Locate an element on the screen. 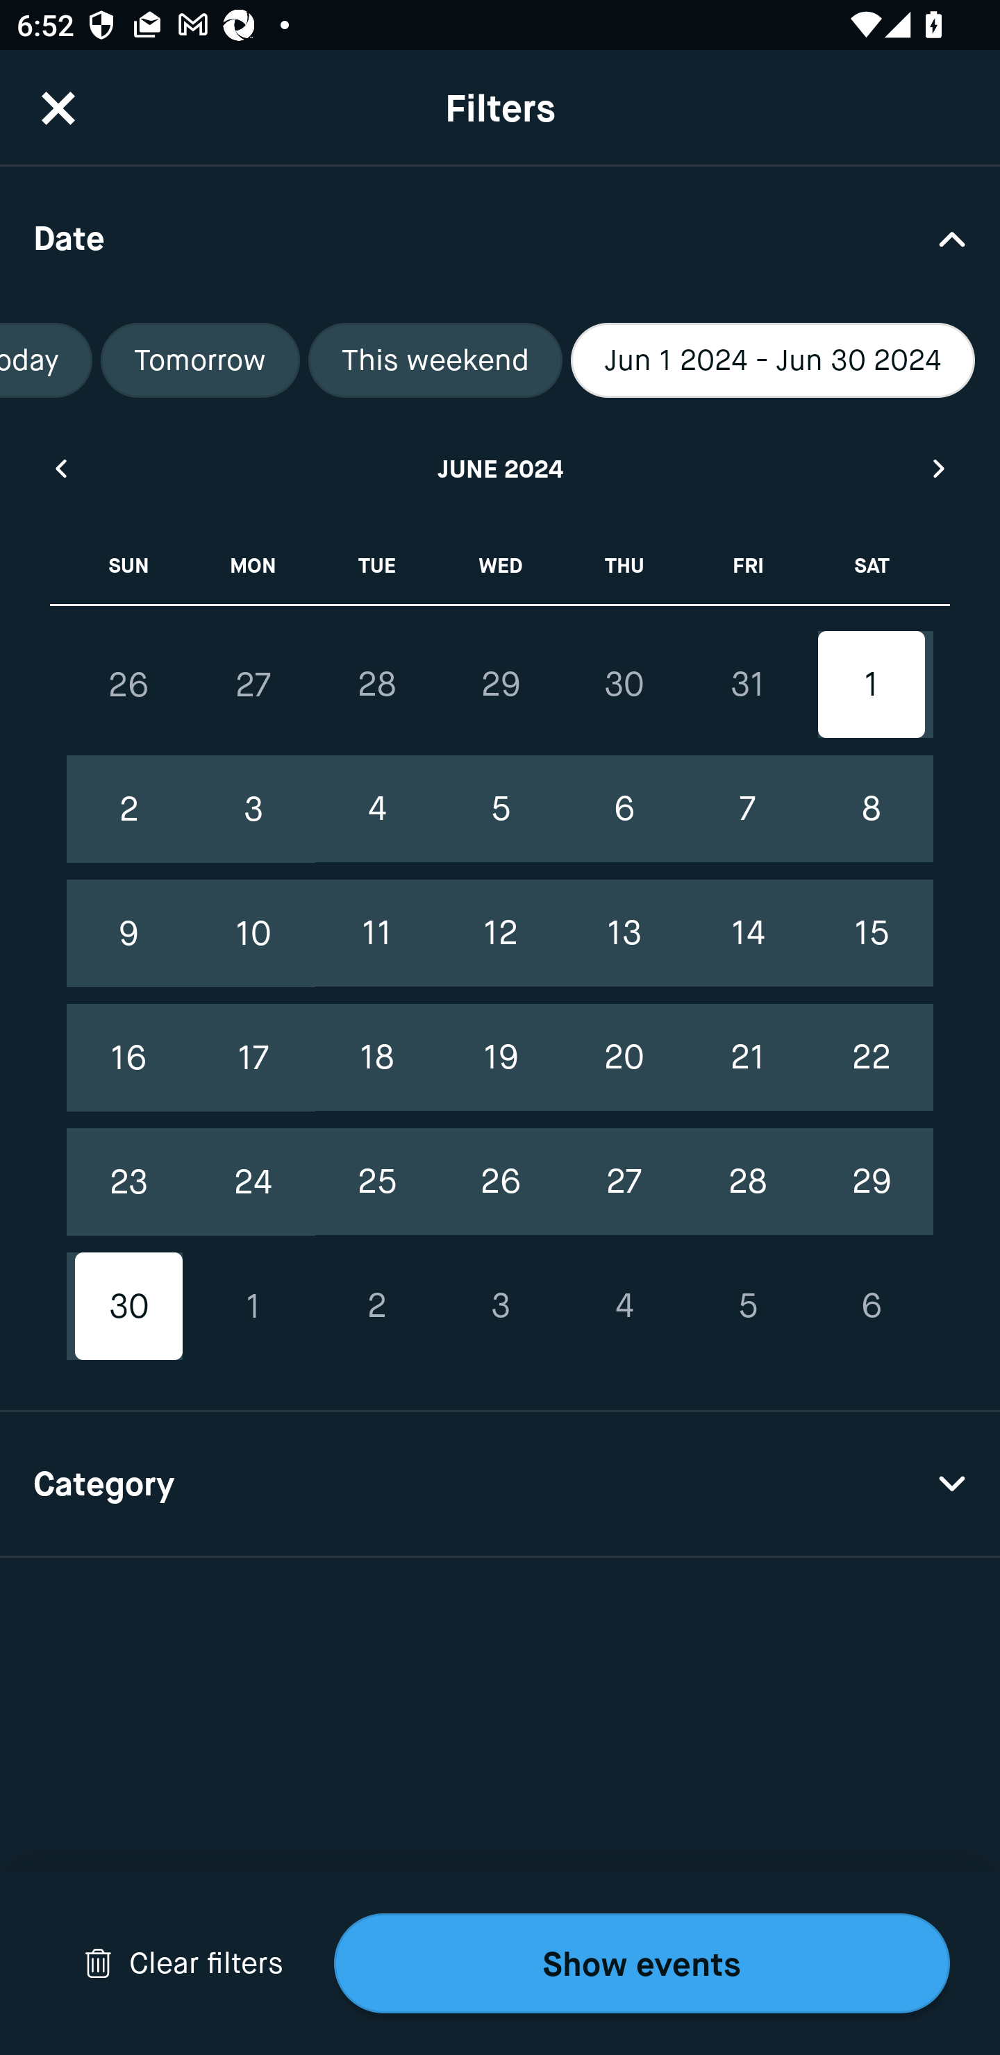 The image size is (1000, 2055). Date Drop Down Arrow is located at coordinates (500, 237).